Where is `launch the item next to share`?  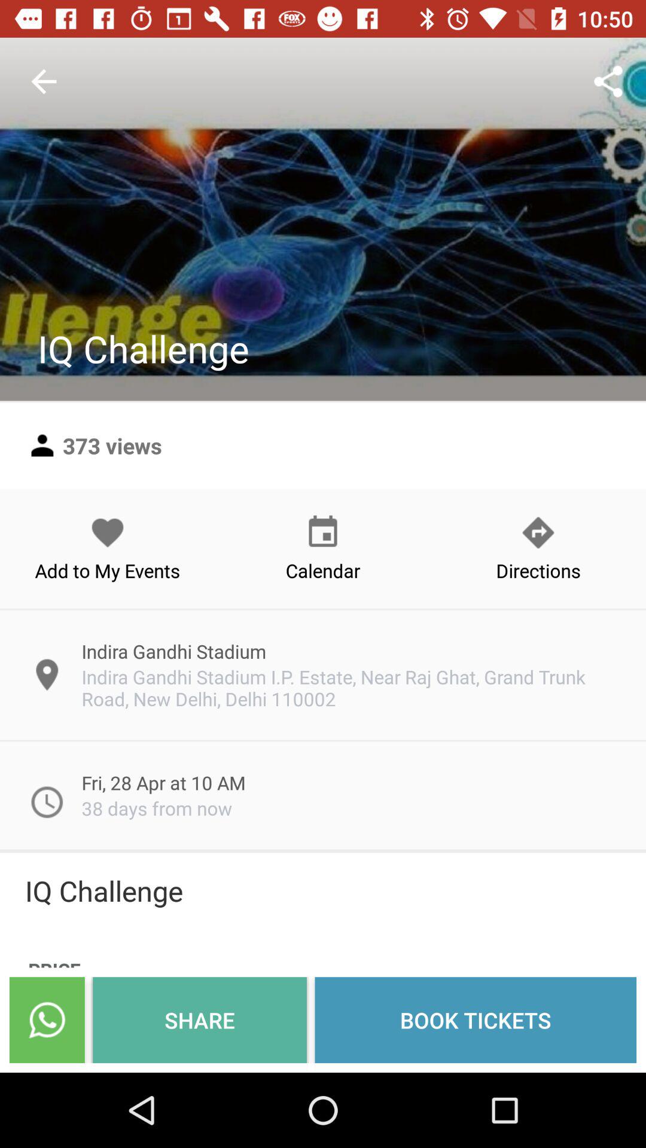 launch the item next to share is located at coordinates (476, 1020).